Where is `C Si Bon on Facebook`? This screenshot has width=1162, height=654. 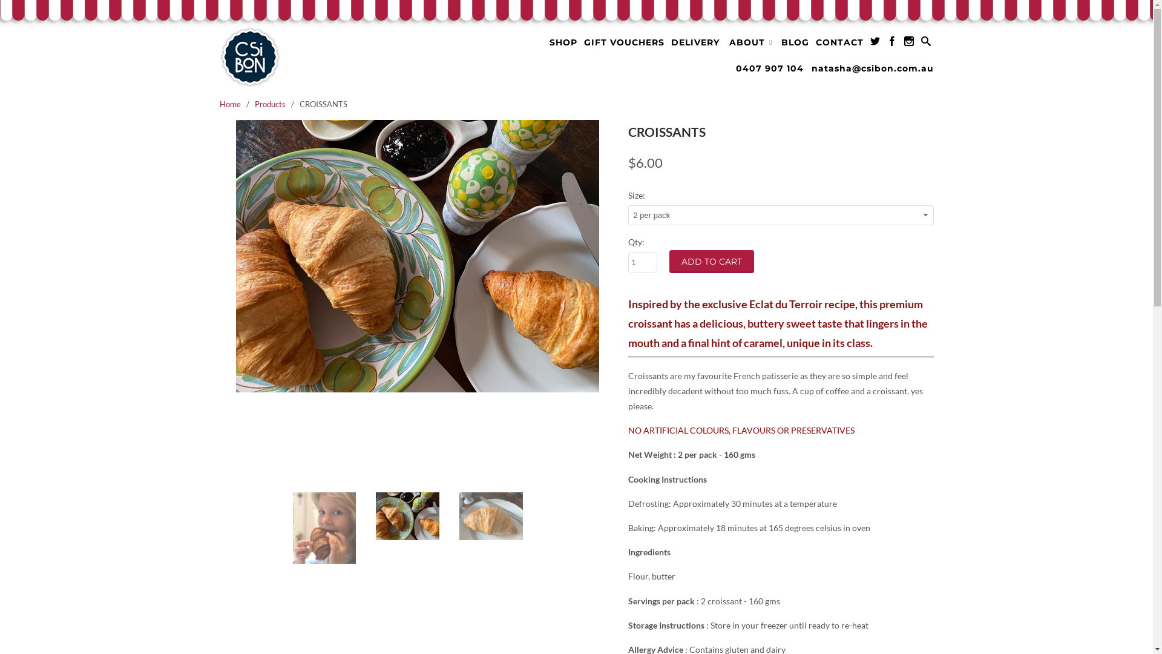 C Si Bon on Facebook is located at coordinates (892, 44).